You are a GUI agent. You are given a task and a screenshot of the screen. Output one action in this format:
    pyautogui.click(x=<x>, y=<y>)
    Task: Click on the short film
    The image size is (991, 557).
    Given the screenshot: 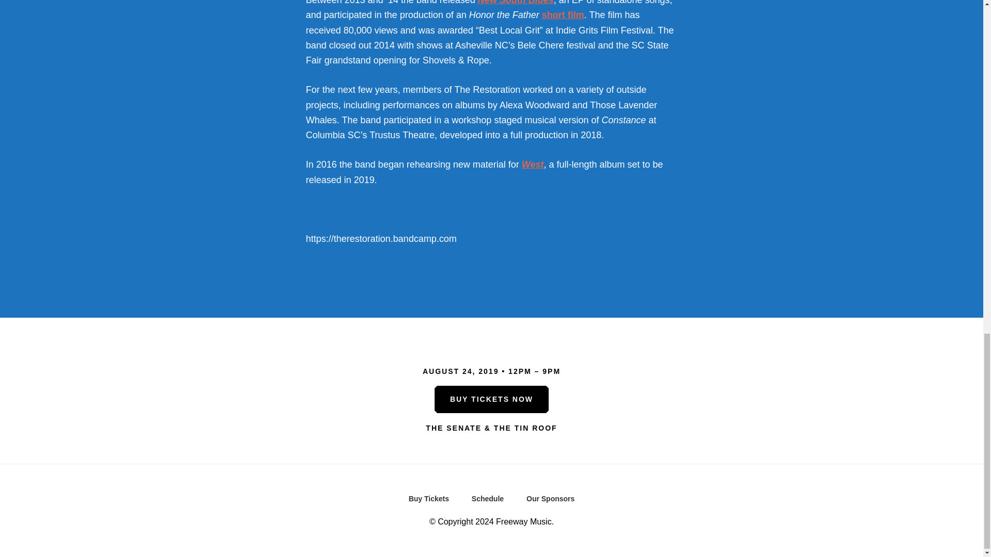 What is the action you would take?
    pyautogui.click(x=563, y=14)
    